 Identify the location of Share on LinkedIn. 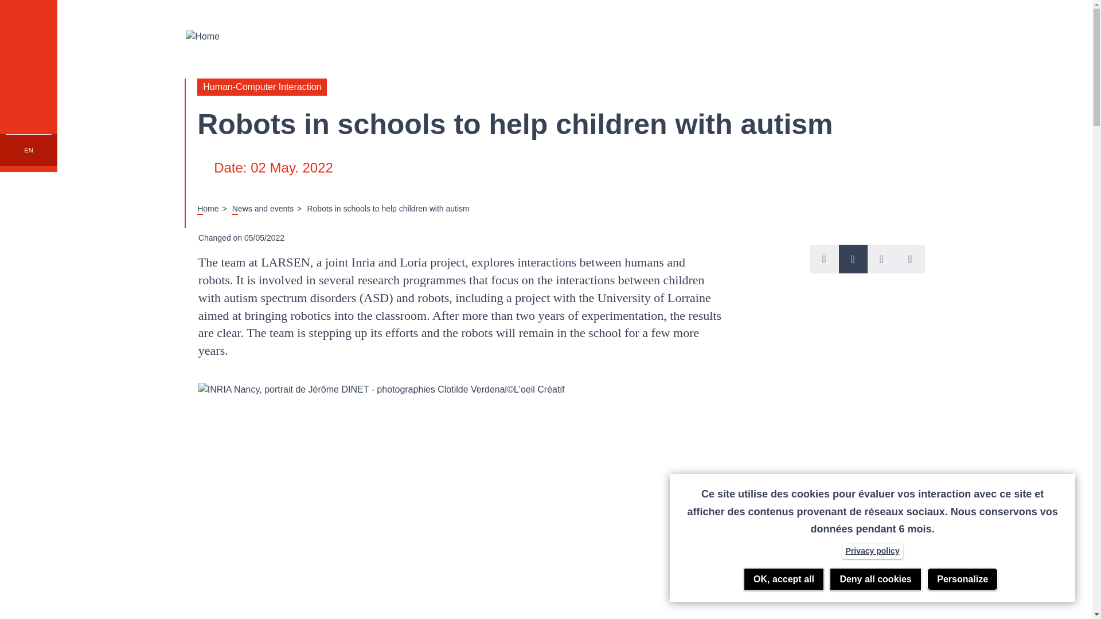
(910, 259).